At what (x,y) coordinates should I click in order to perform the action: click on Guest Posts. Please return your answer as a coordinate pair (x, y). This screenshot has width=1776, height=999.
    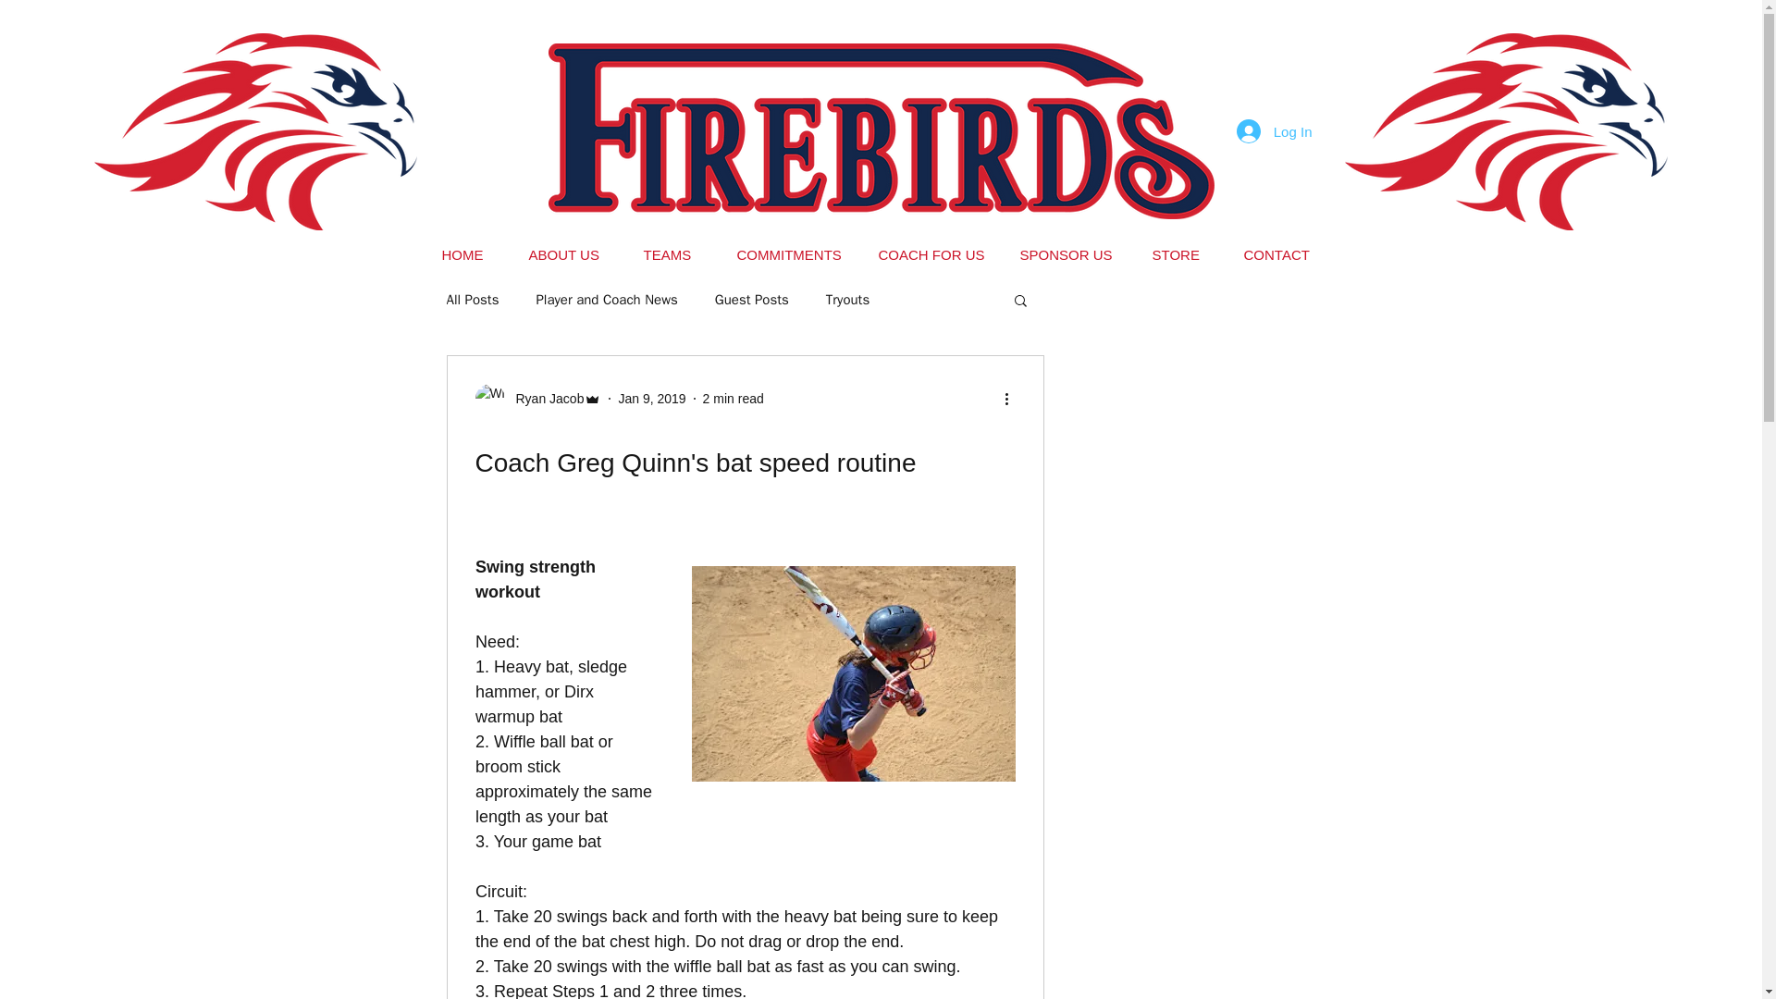
    Looking at the image, I should click on (751, 299).